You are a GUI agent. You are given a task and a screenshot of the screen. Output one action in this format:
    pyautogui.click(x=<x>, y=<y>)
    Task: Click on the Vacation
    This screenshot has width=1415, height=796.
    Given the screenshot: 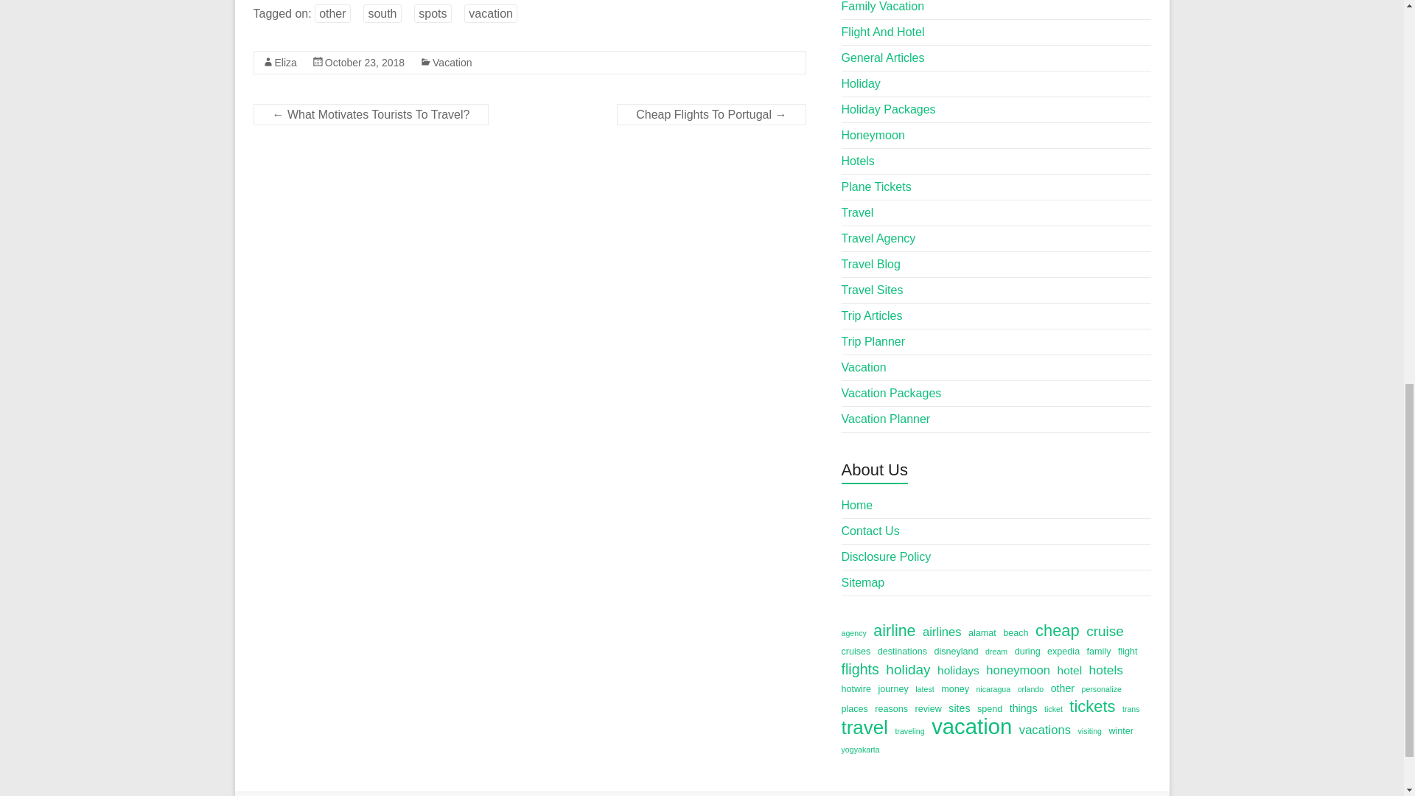 What is the action you would take?
    pyautogui.click(x=452, y=62)
    